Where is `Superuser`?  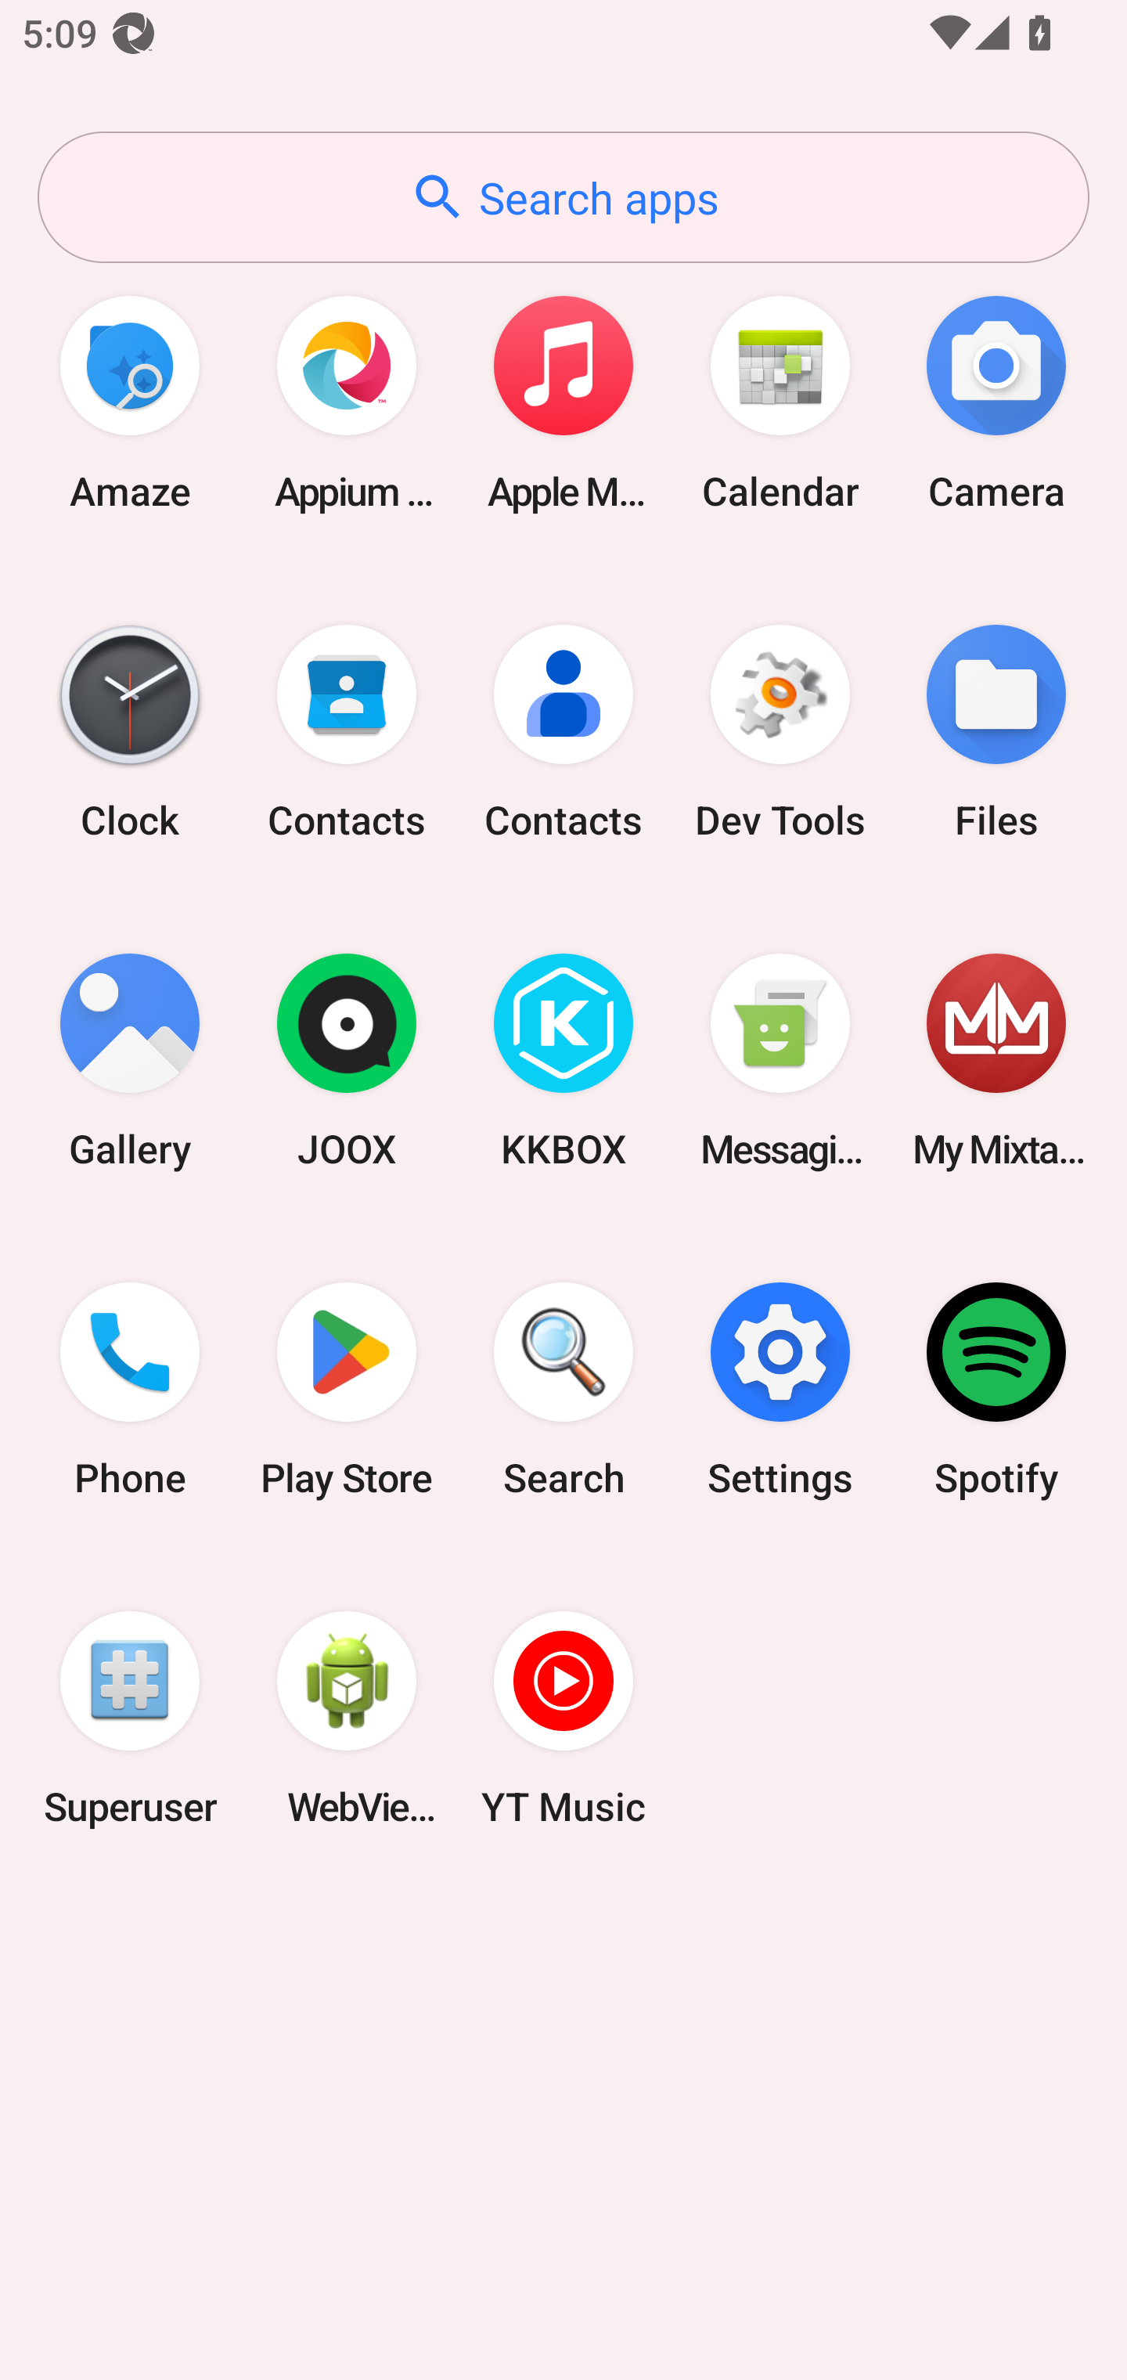 Superuser is located at coordinates (130, 1718).